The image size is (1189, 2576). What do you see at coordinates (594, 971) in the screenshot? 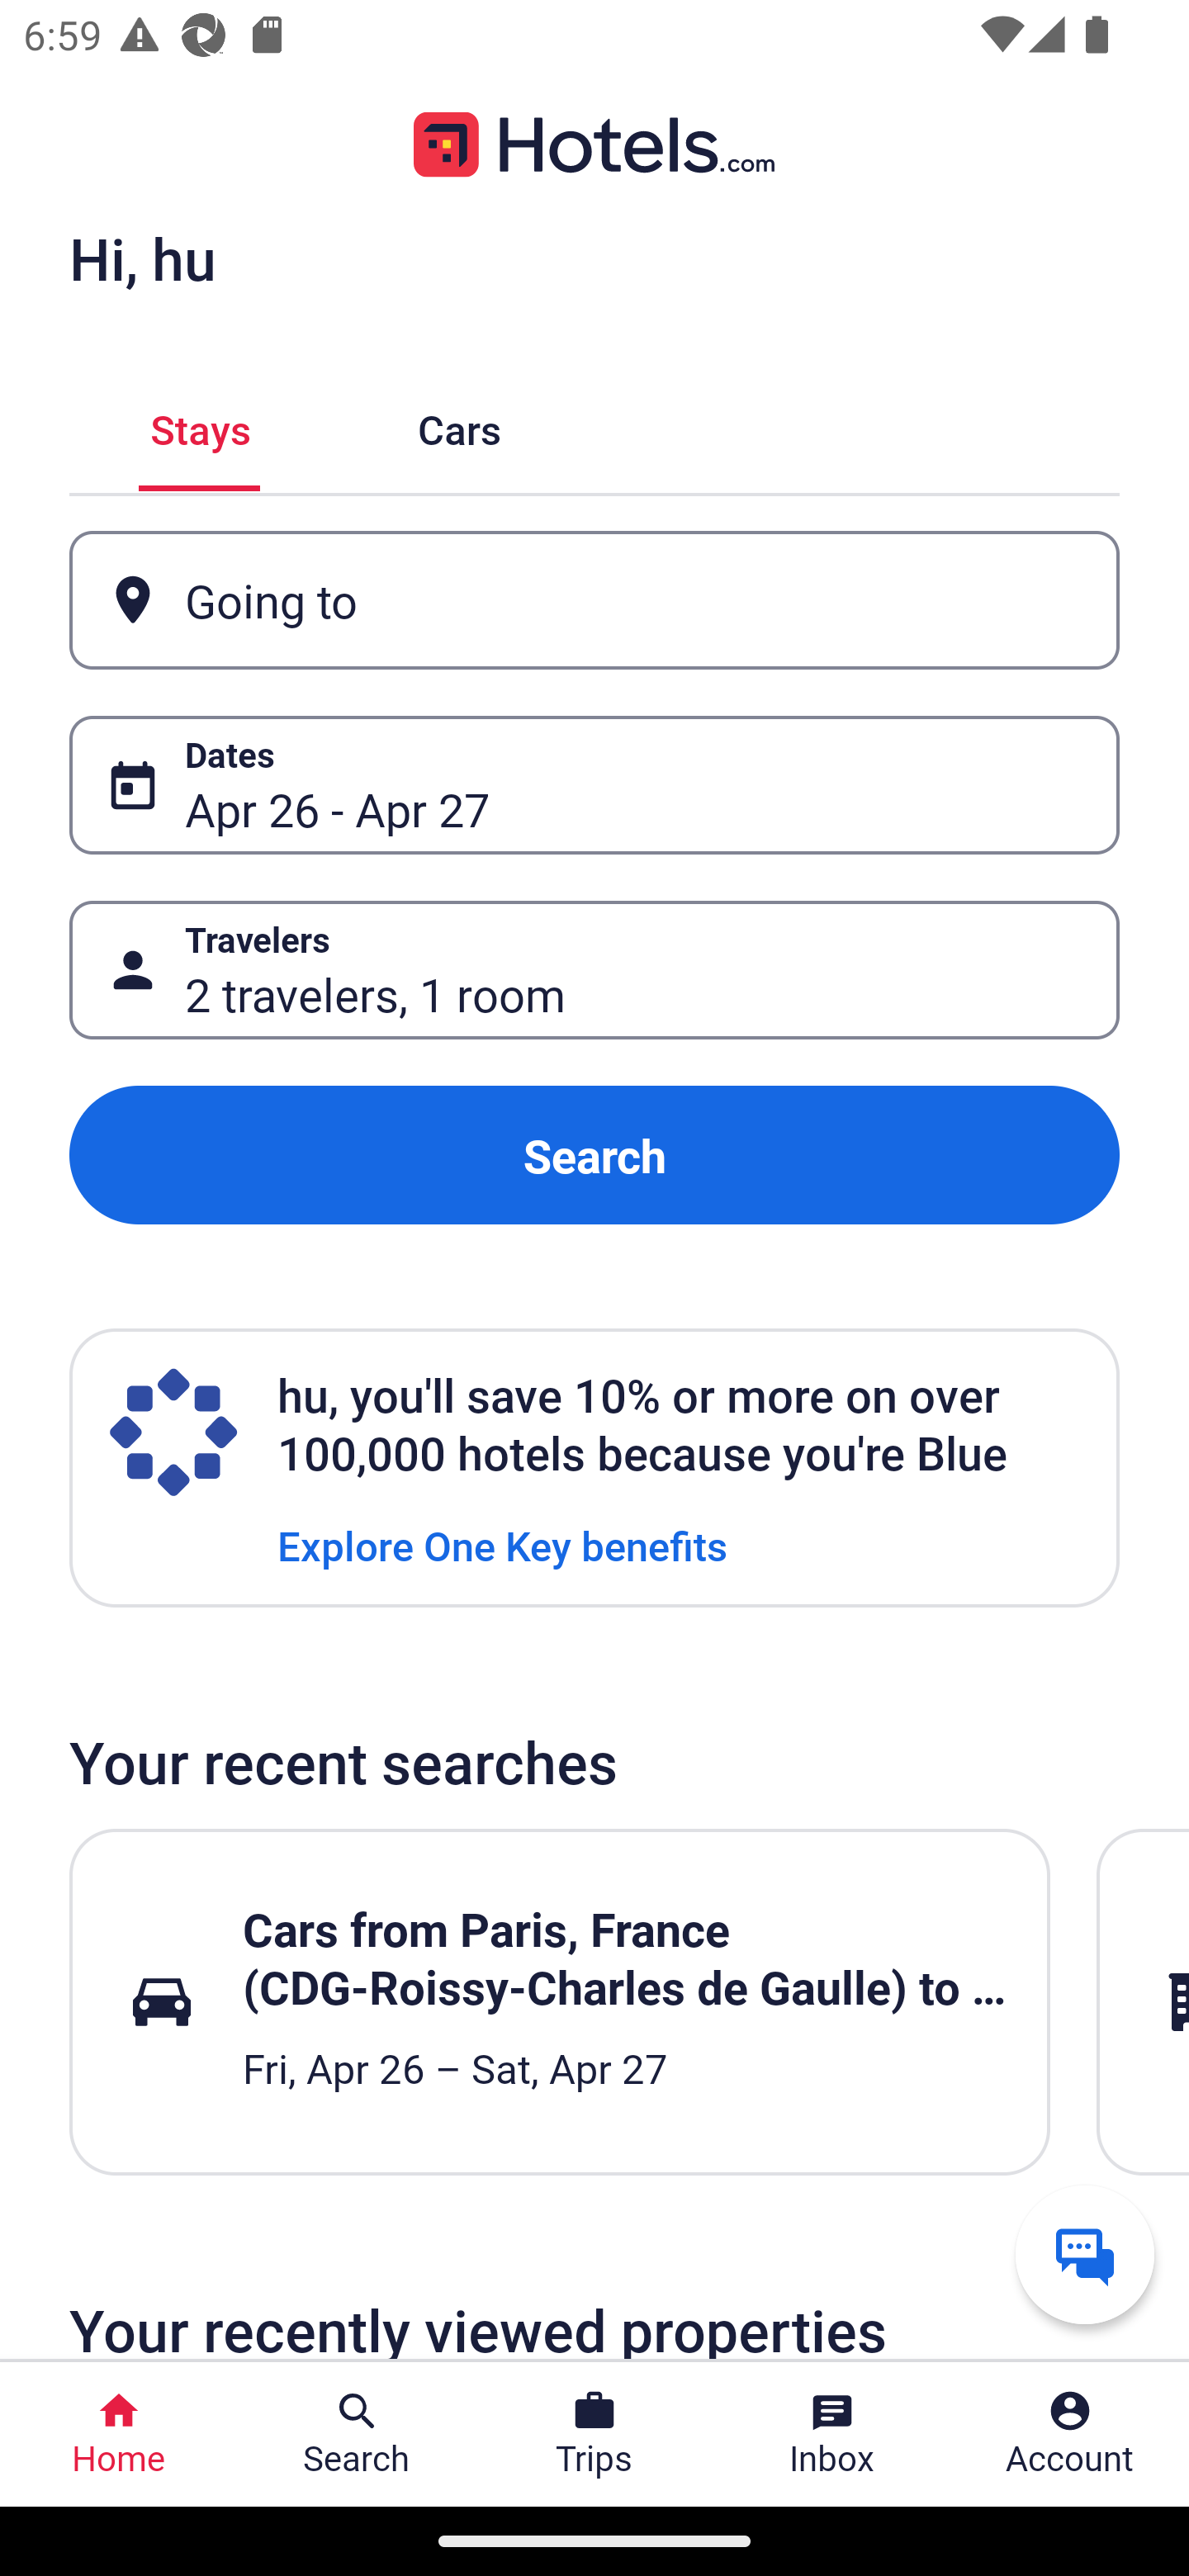
I see `Travelers Button 2 travelers, 1 room` at bounding box center [594, 971].